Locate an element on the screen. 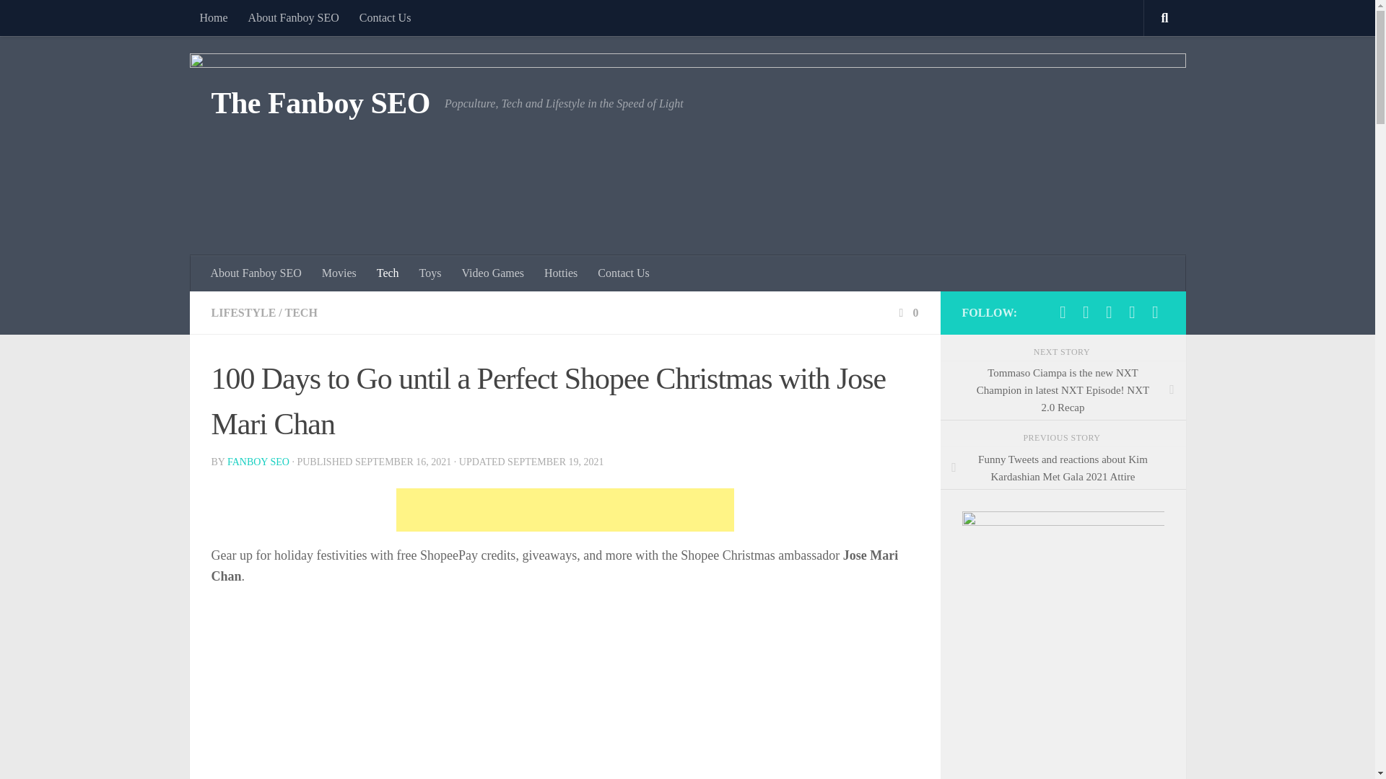 The image size is (1386, 779). Video Games is located at coordinates (492, 273).